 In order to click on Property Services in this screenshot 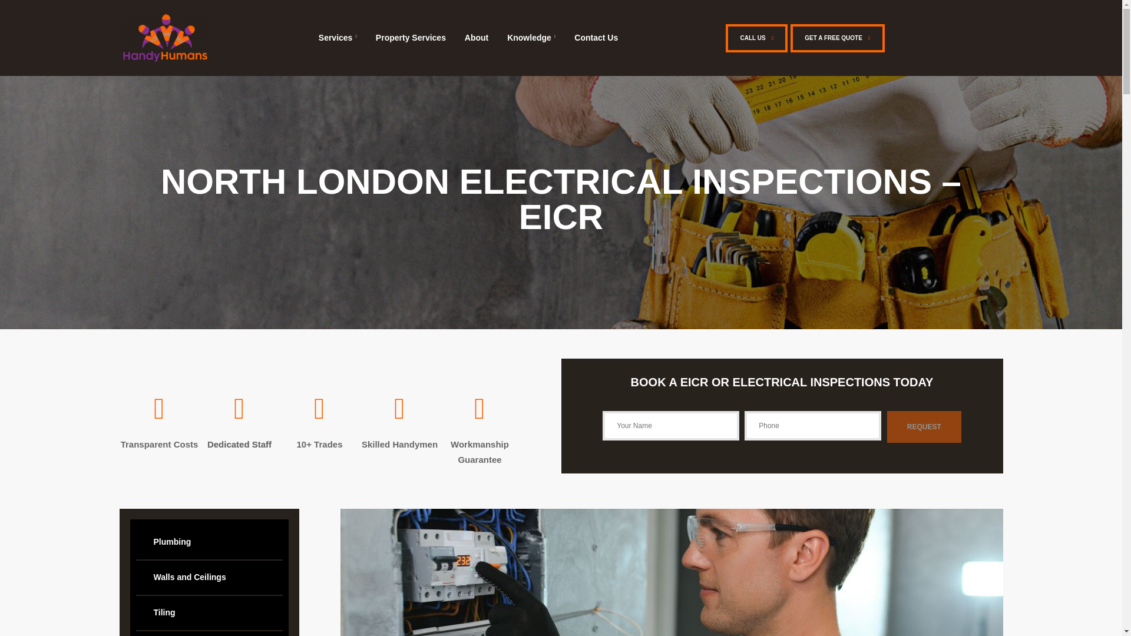, I will do `click(411, 38)`.